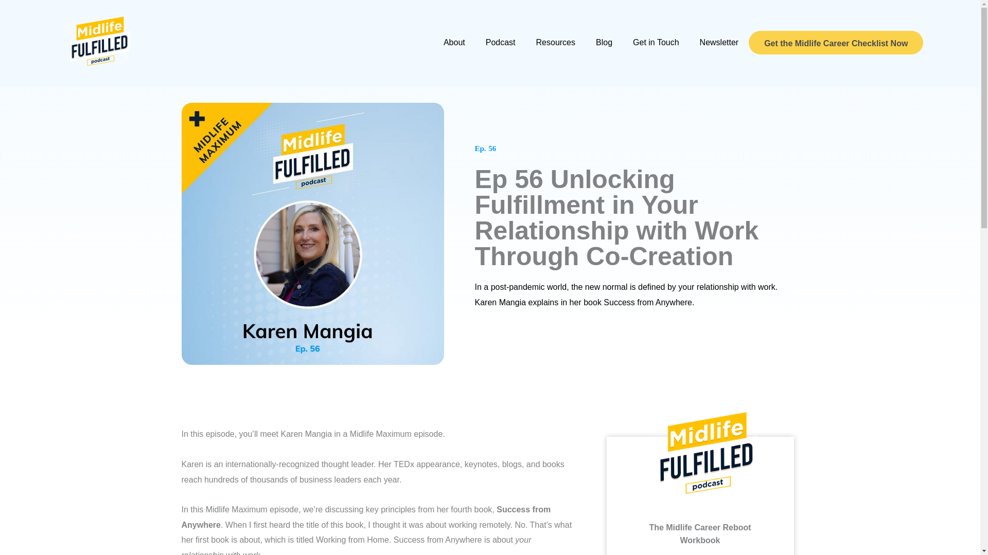  I want to click on Get in Touch, so click(656, 42).